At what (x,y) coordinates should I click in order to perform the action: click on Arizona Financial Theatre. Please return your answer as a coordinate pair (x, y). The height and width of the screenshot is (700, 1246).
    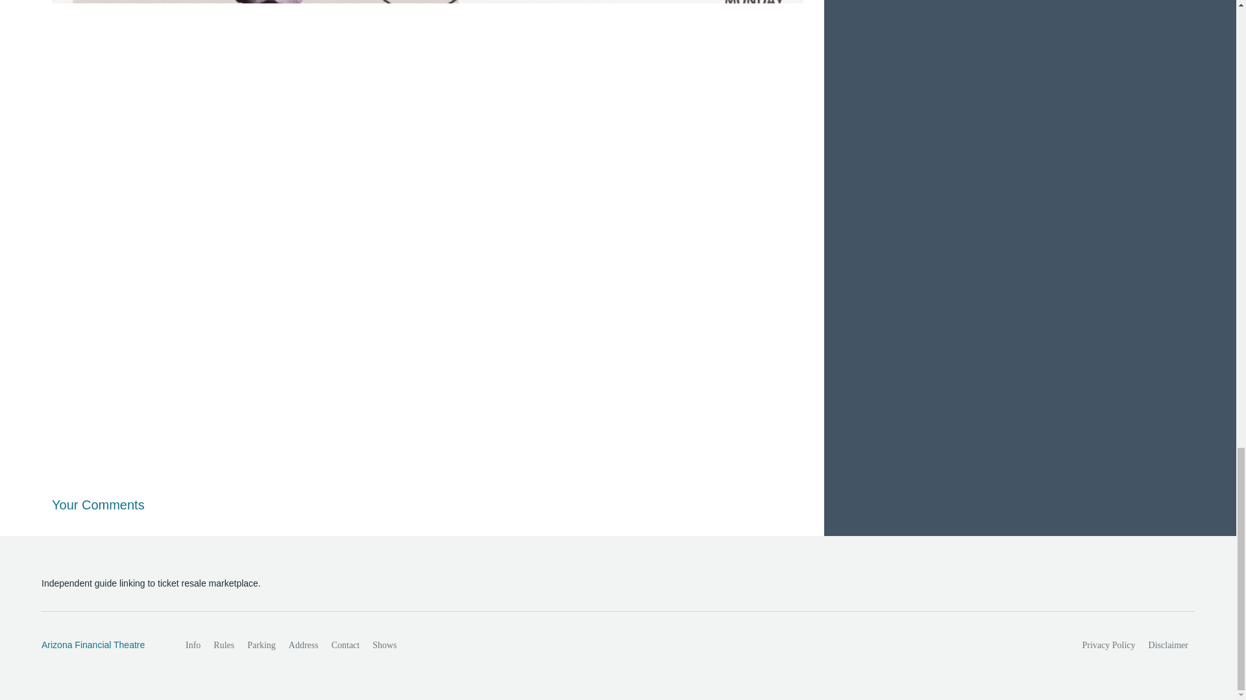
    Looking at the image, I should click on (99, 646).